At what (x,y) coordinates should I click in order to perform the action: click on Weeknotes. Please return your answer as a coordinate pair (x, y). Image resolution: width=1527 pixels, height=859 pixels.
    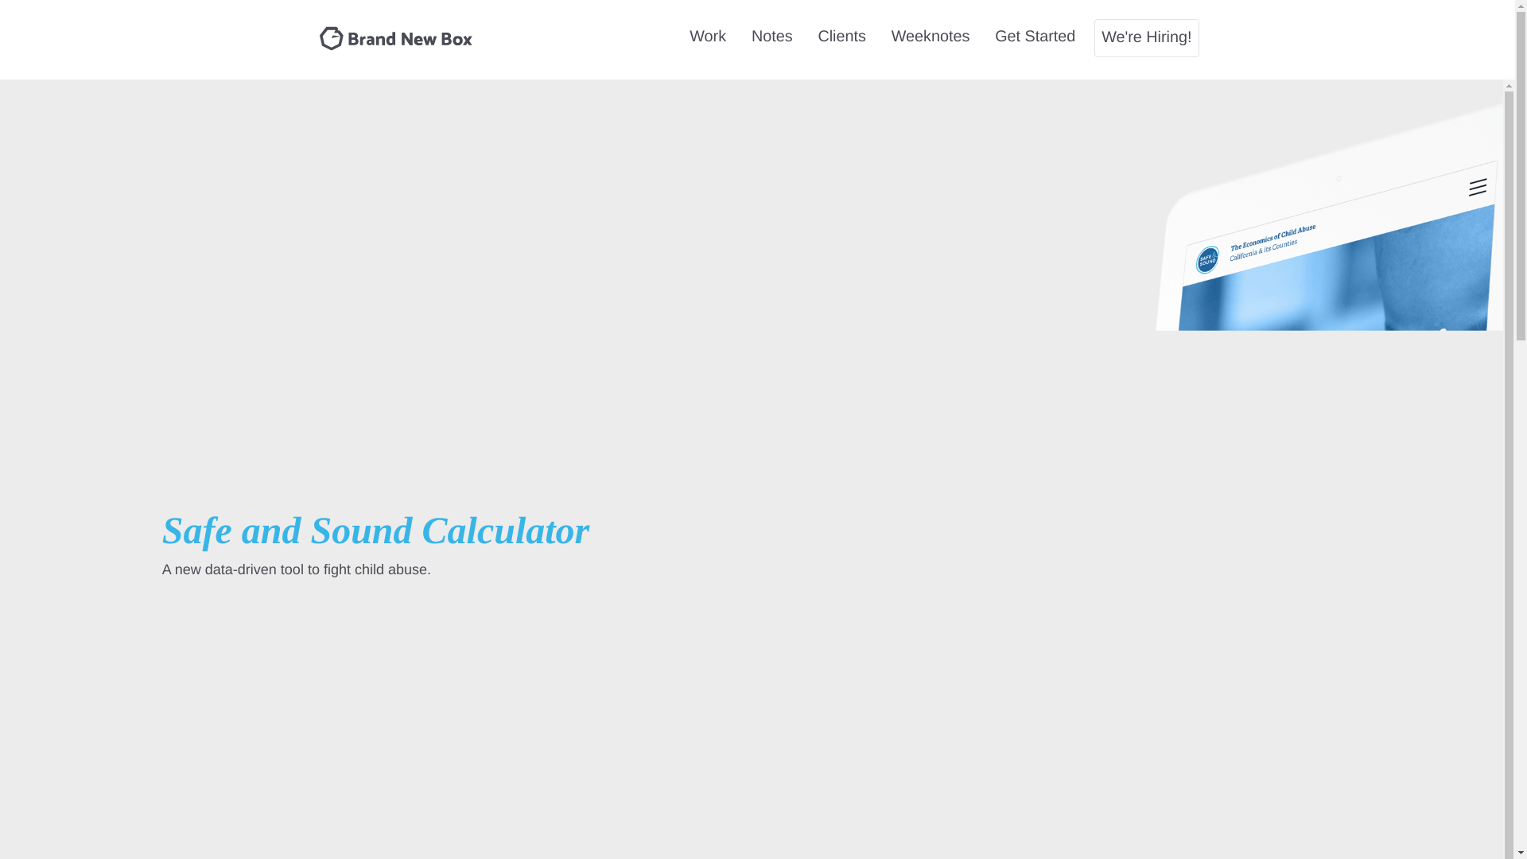
    Looking at the image, I should click on (931, 37).